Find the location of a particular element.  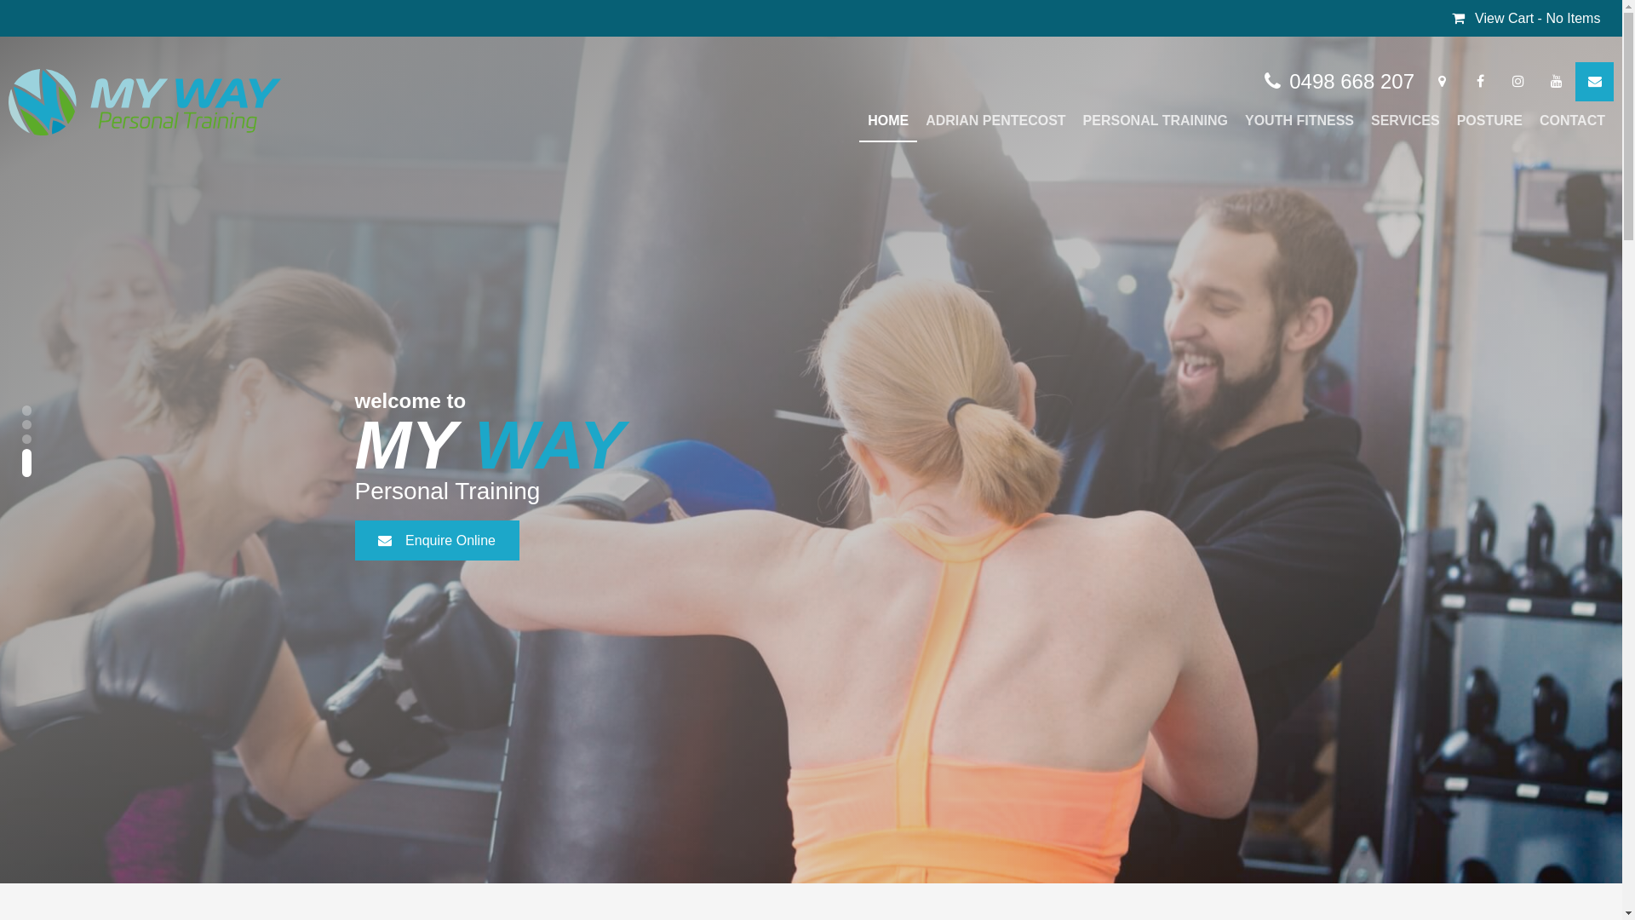

PERSONAL TRAINING is located at coordinates (1156, 122).